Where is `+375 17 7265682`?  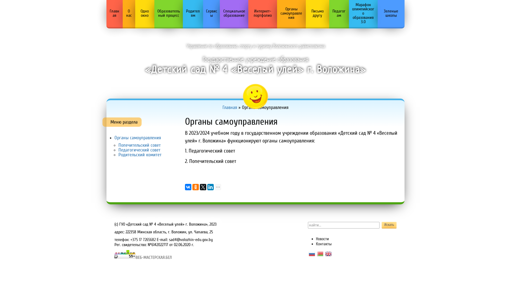 +375 17 7265682 is located at coordinates (143, 240).